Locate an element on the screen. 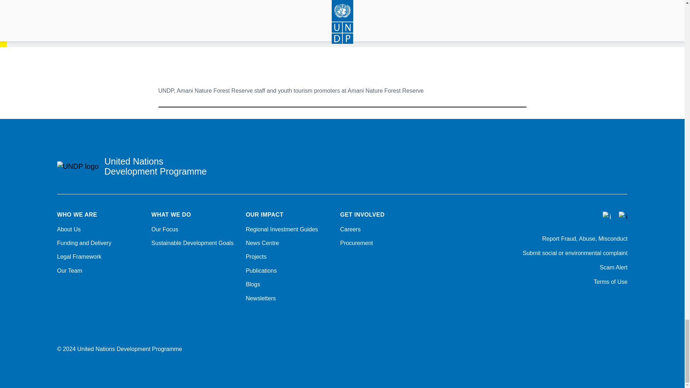  Projects is located at coordinates (289, 257).